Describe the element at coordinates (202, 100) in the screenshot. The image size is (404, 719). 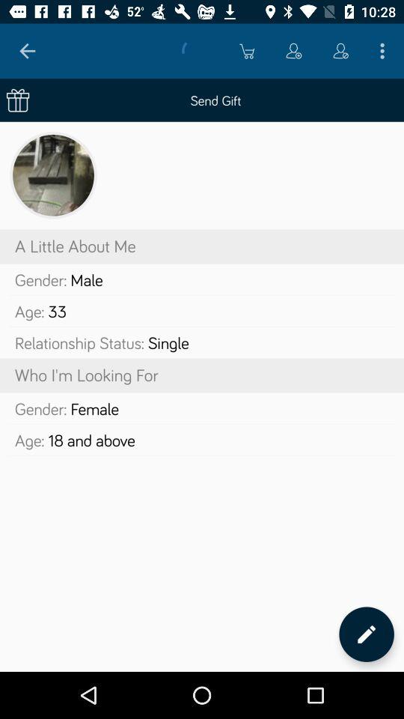
I see `open send gift icon` at that location.